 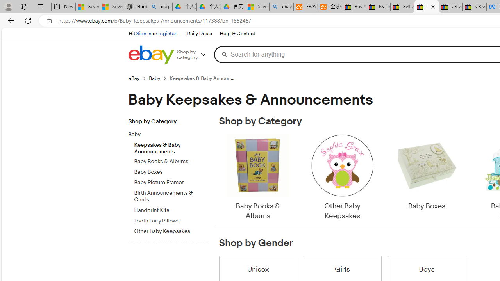 I want to click on Birth Announcements & Cards, so click(x=171, y=195).